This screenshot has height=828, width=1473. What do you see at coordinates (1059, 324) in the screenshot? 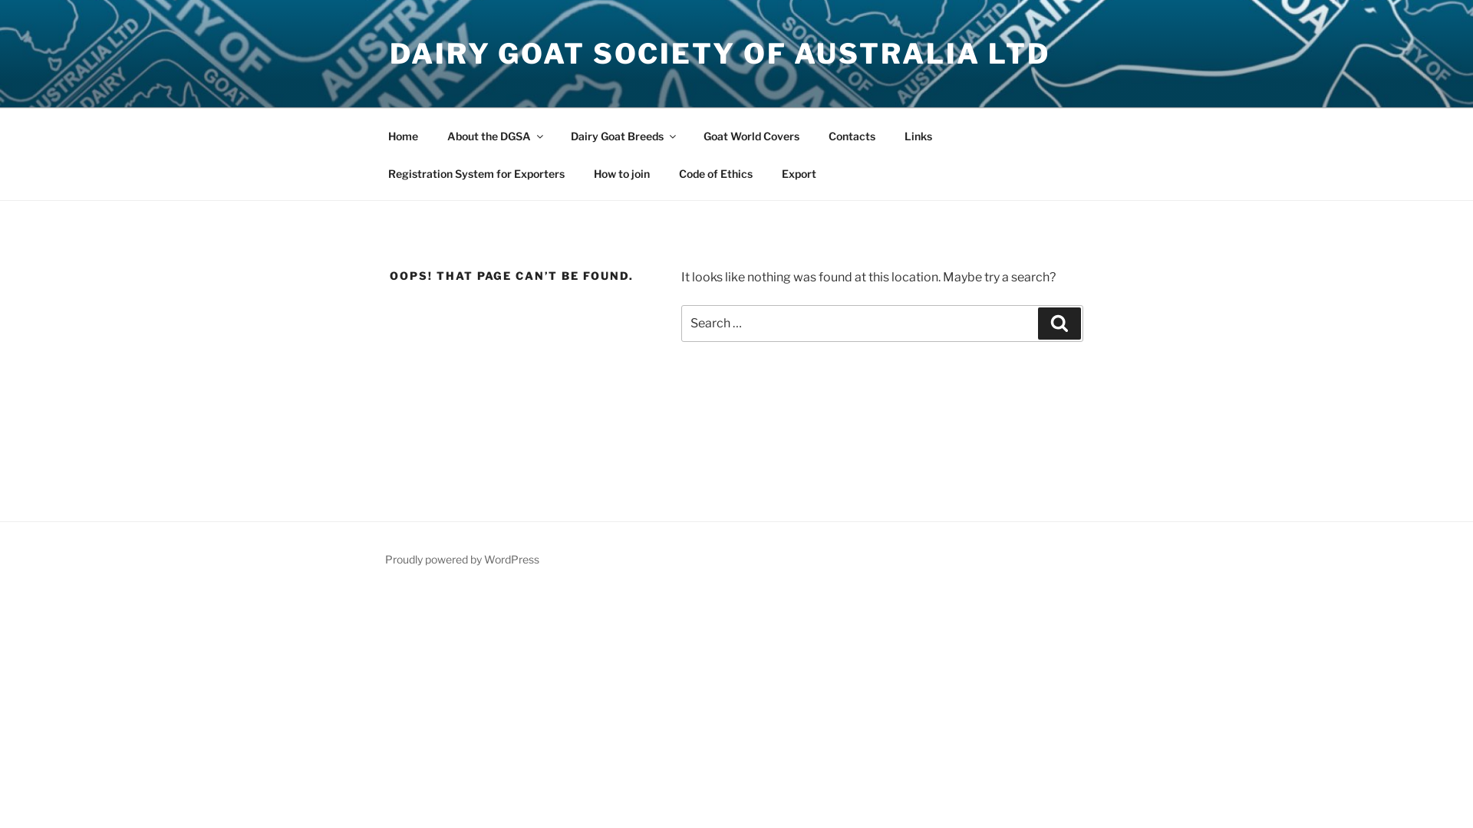
I see `Search` at bounding box center [1059, 324].